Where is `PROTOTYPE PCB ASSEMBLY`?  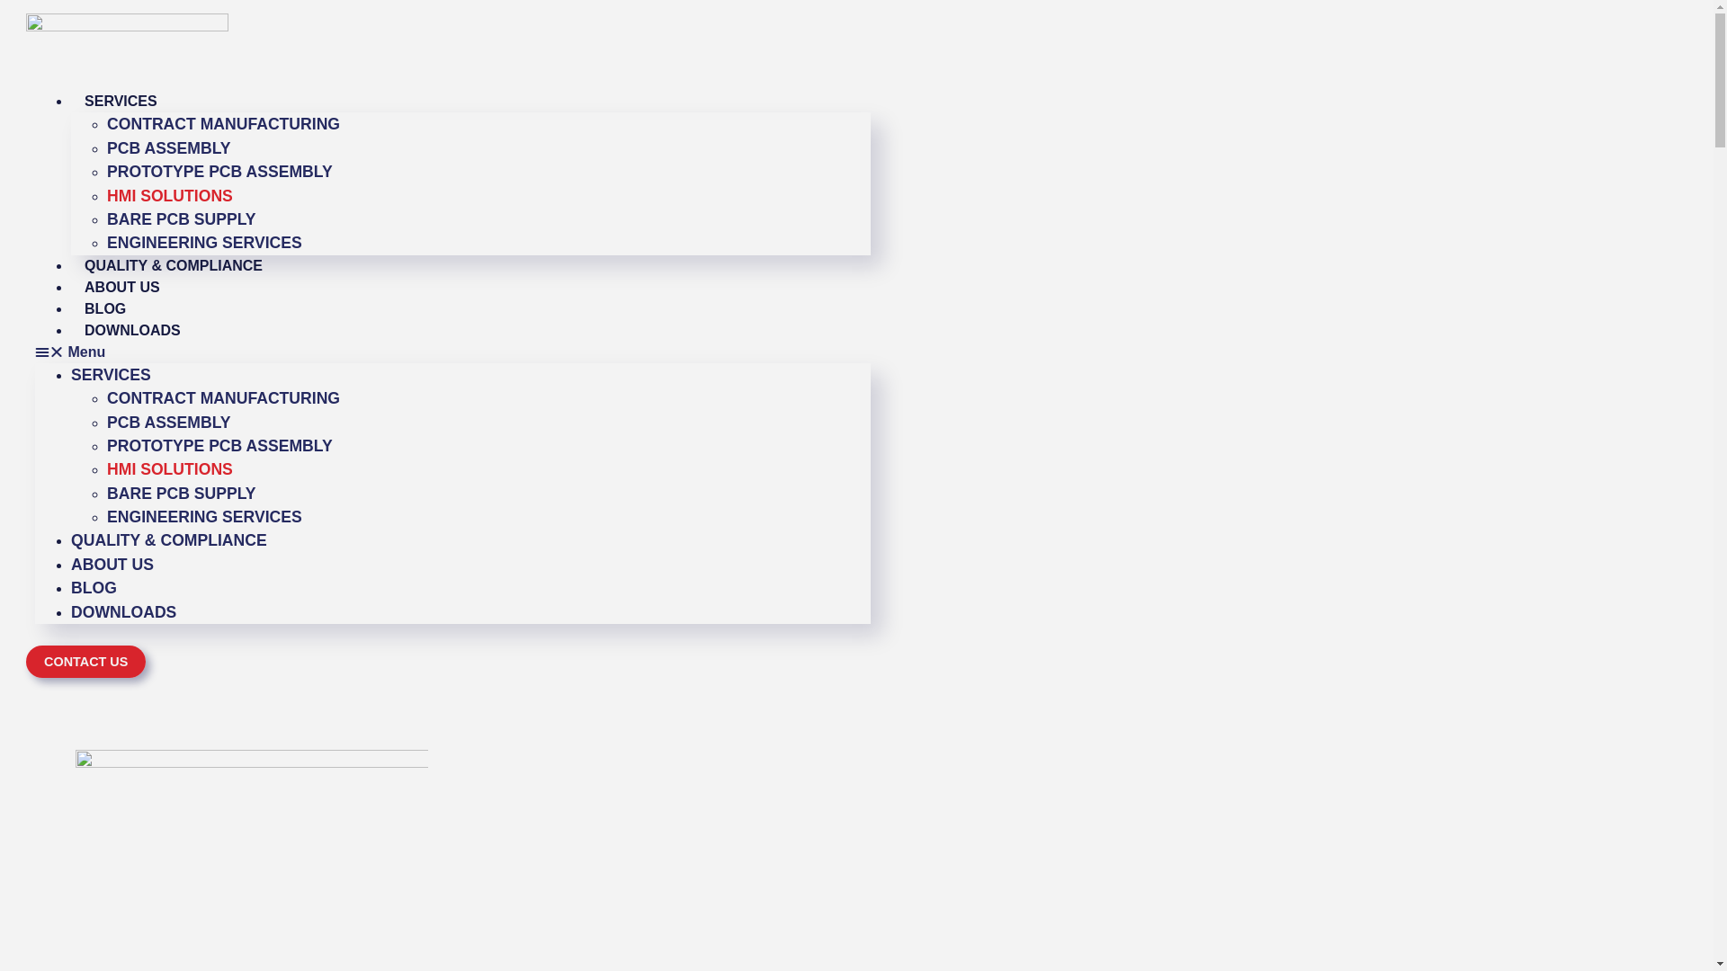
PROTOTYPE PCB ASSEMBLY is located at coordinates (219, 446).